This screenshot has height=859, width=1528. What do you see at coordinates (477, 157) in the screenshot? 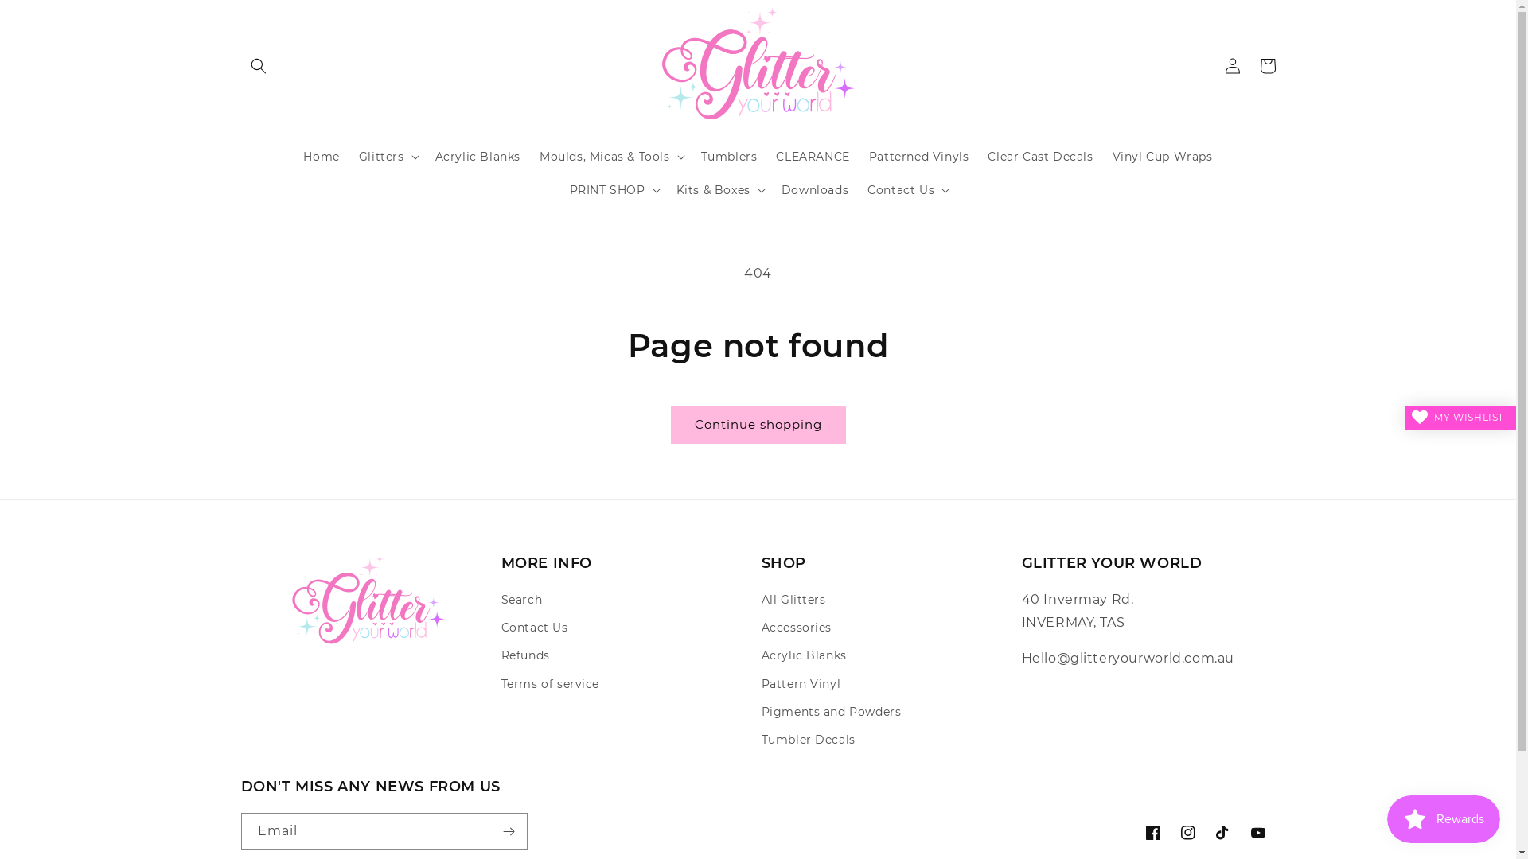
I see `Acrylic Blanks` at bounding box center [477, 157].